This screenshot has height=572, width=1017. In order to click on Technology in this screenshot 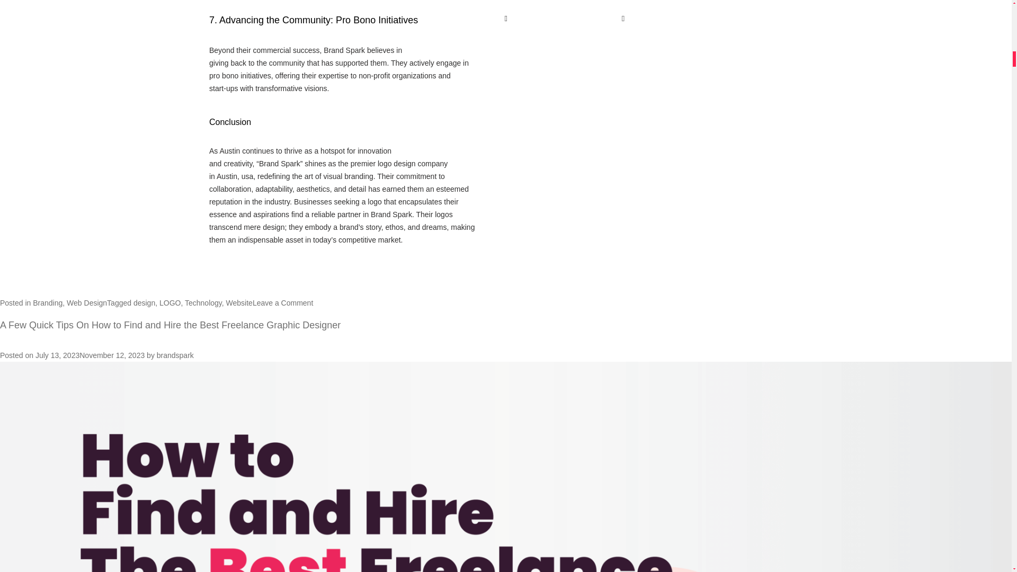, I will do `click(203, 302)`.